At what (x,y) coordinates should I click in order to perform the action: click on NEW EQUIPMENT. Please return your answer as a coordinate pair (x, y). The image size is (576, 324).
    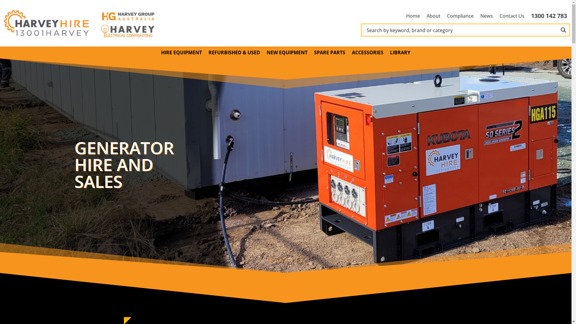
    Looking at the image, I should click on (287, 54).